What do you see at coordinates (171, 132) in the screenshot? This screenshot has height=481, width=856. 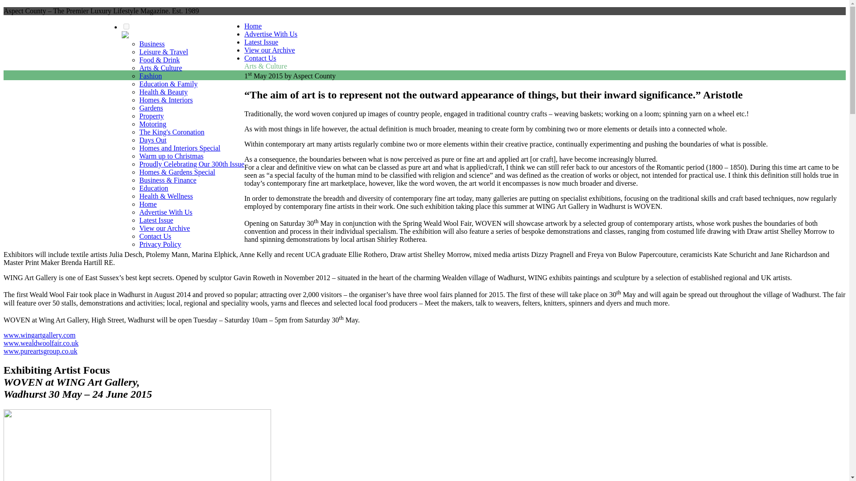 I see `The King's Coronation` at bounding box center [171, 132].